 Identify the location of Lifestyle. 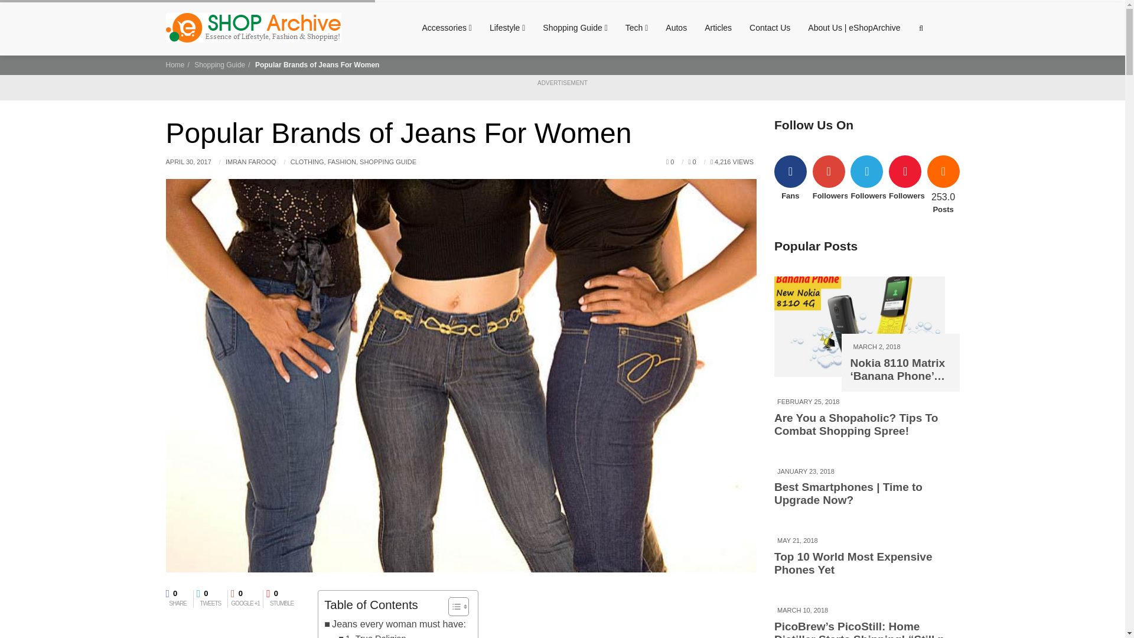
(637, 27).